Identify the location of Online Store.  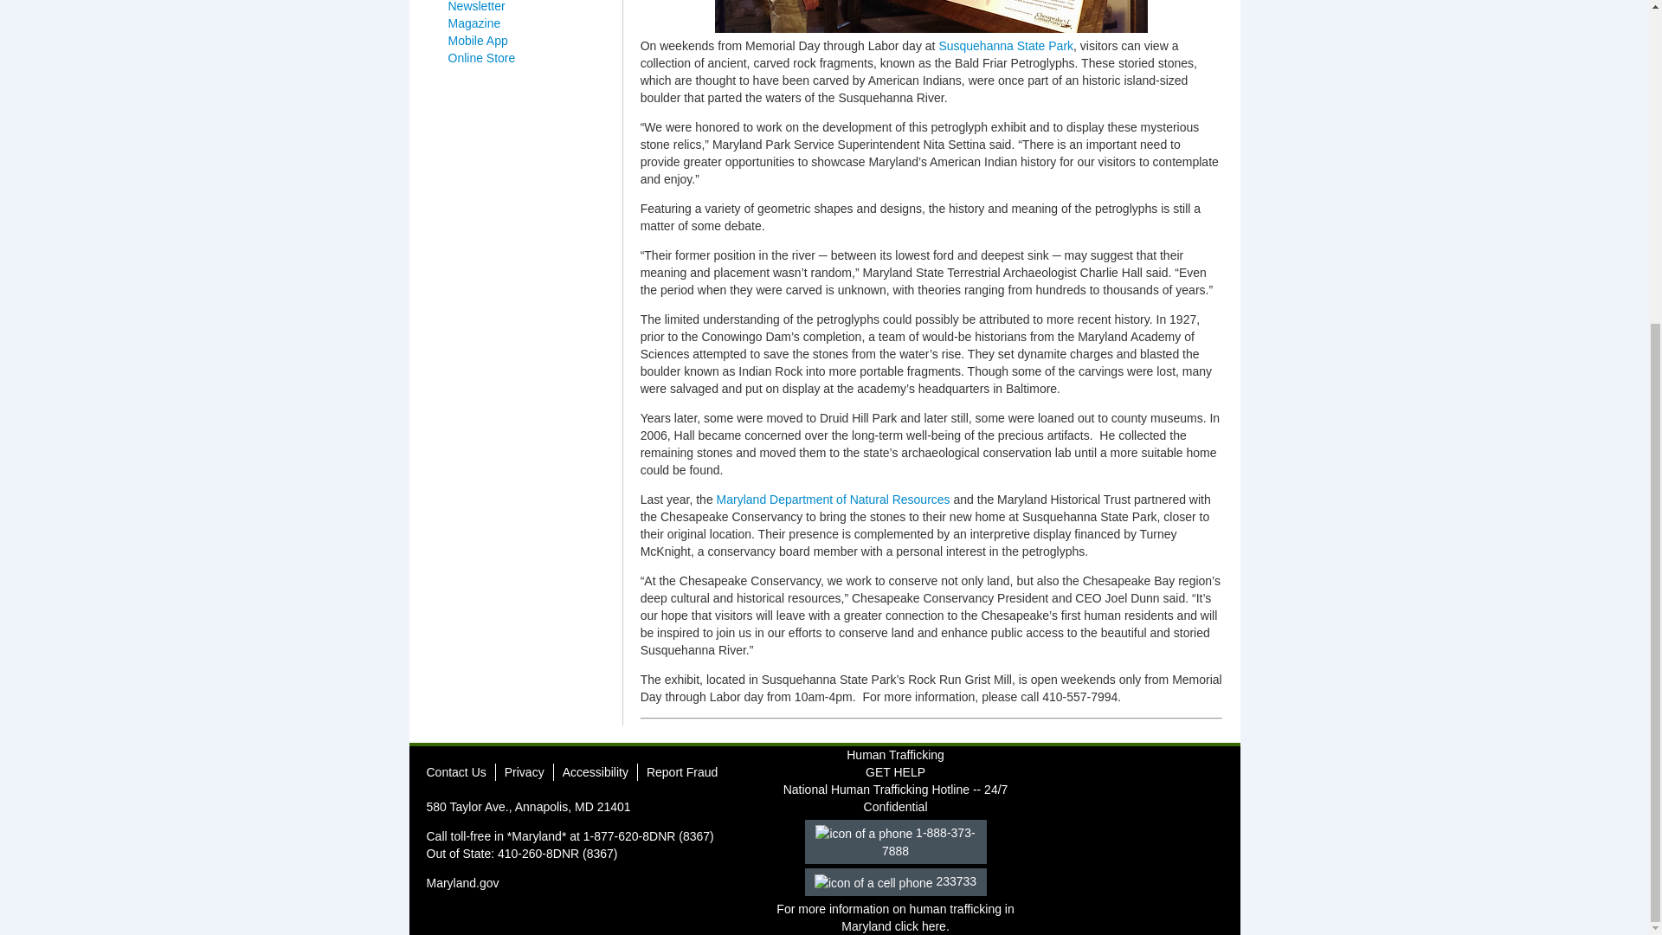
(481, 57).